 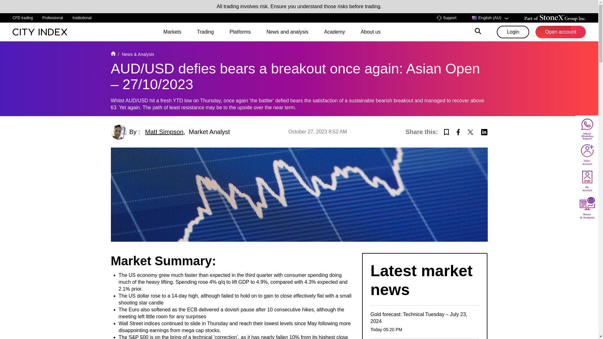 What do you see at coordinates (470, 131) in the screenshot?
I see `Share to X` at bounding box center [470, 131].